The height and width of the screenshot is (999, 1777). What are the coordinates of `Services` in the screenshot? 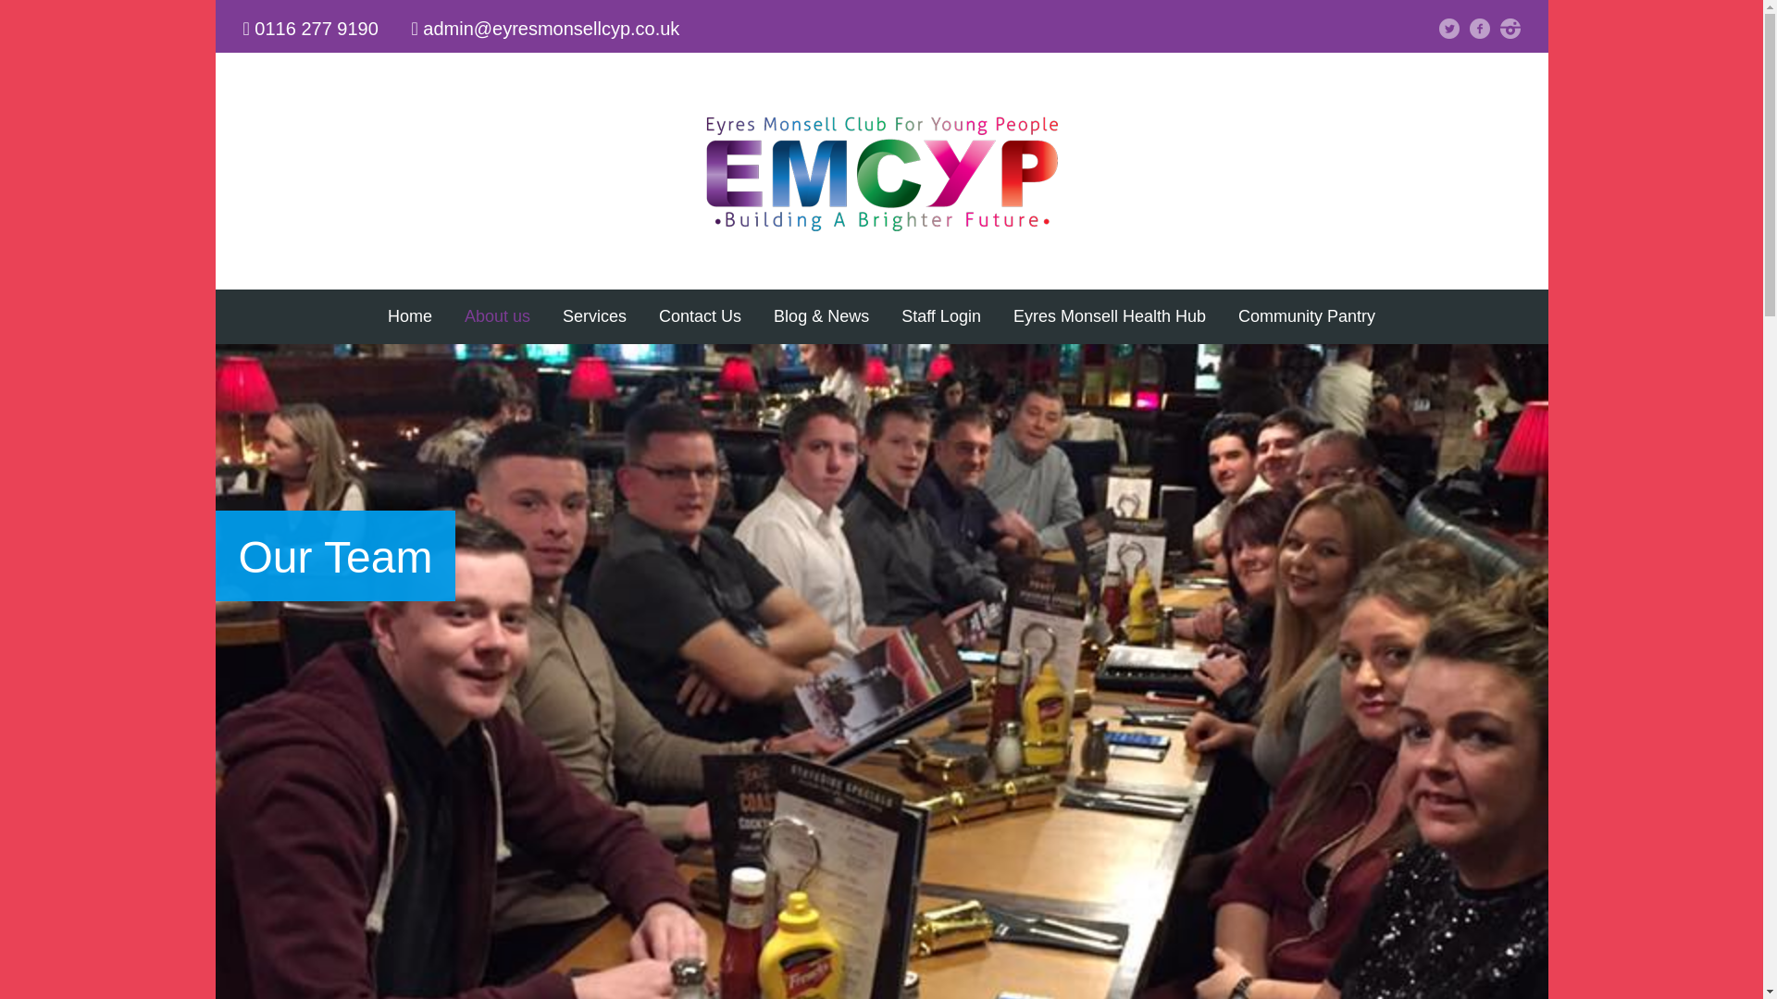 It's located at (594, 316).